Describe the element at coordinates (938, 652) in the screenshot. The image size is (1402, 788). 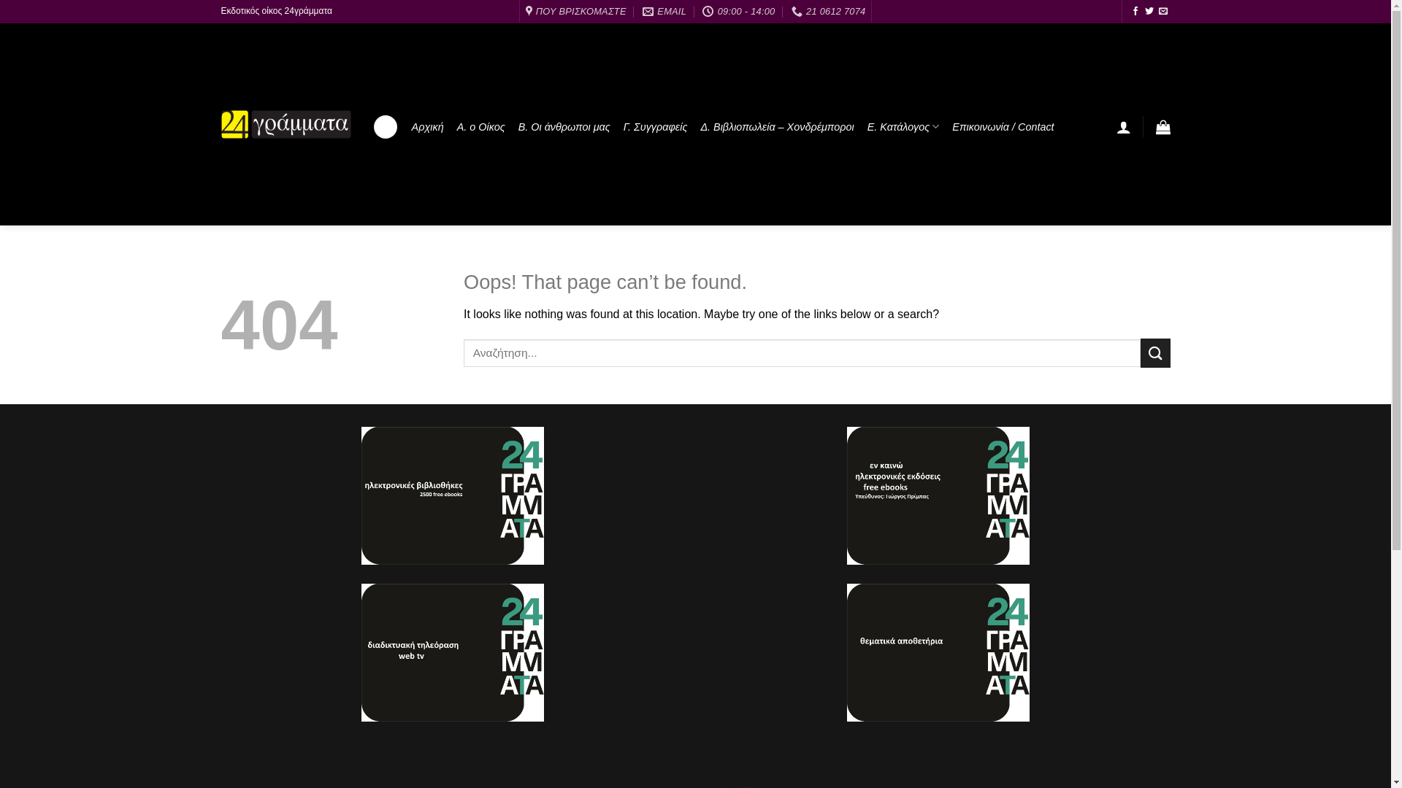
I see `Free eBooks` at that location.